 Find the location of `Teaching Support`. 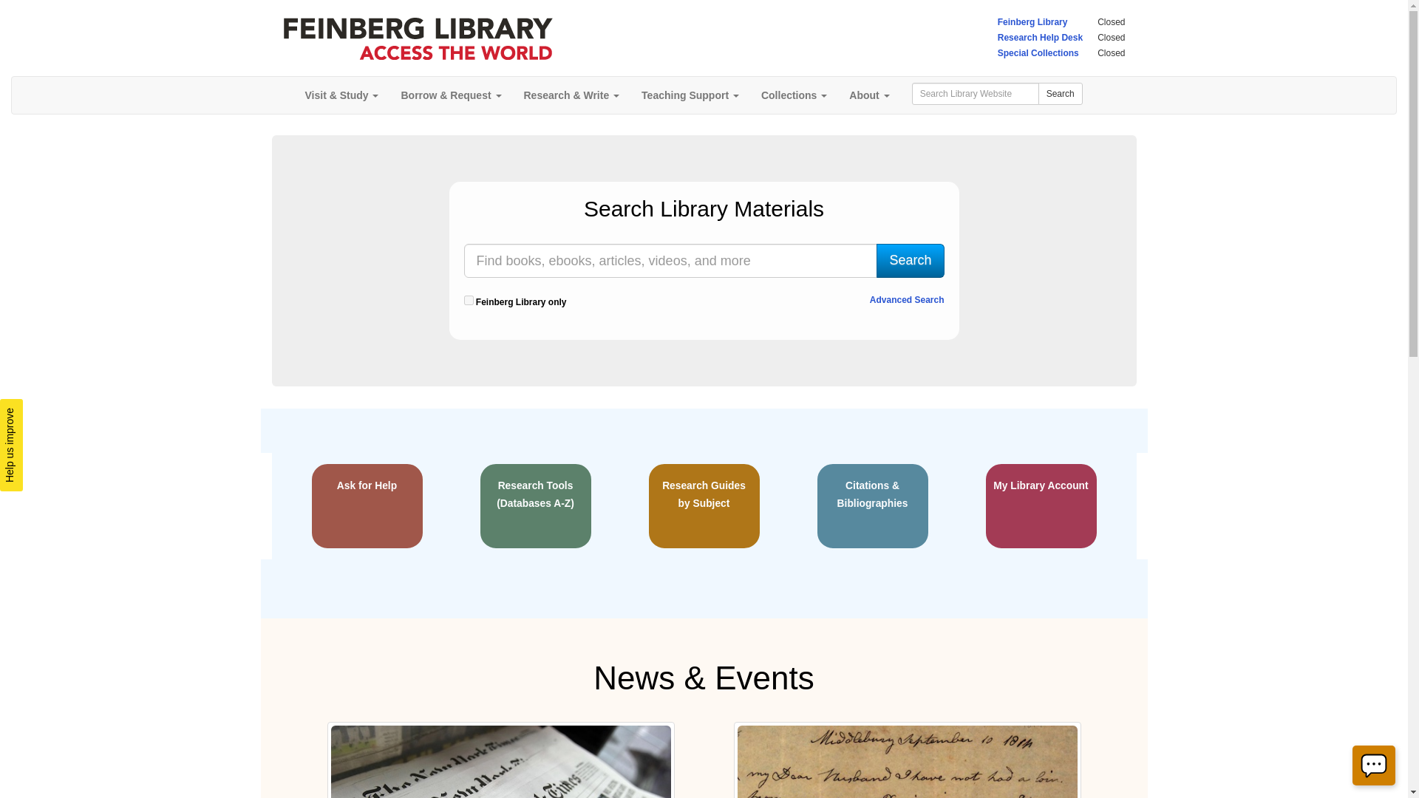

Teaching Support is located at coordinates (690, 95).